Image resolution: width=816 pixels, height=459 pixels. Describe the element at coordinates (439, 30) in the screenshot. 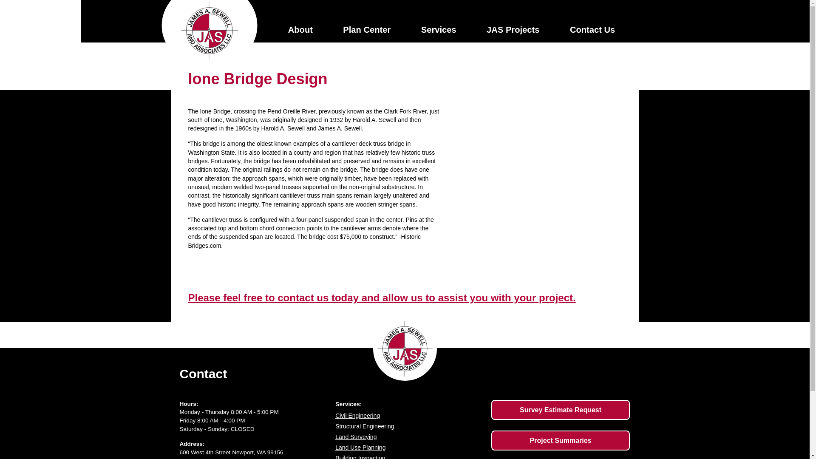

I see `Services` at that location.